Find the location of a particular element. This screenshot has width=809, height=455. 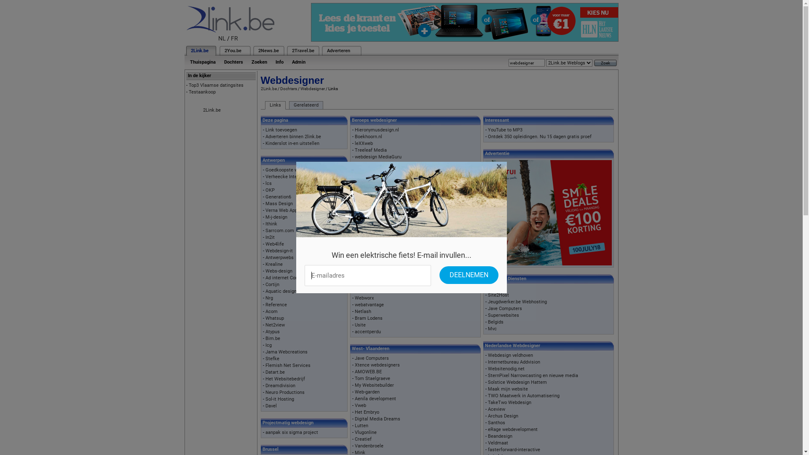

Pixel Design is located at coordinates (367, 285).